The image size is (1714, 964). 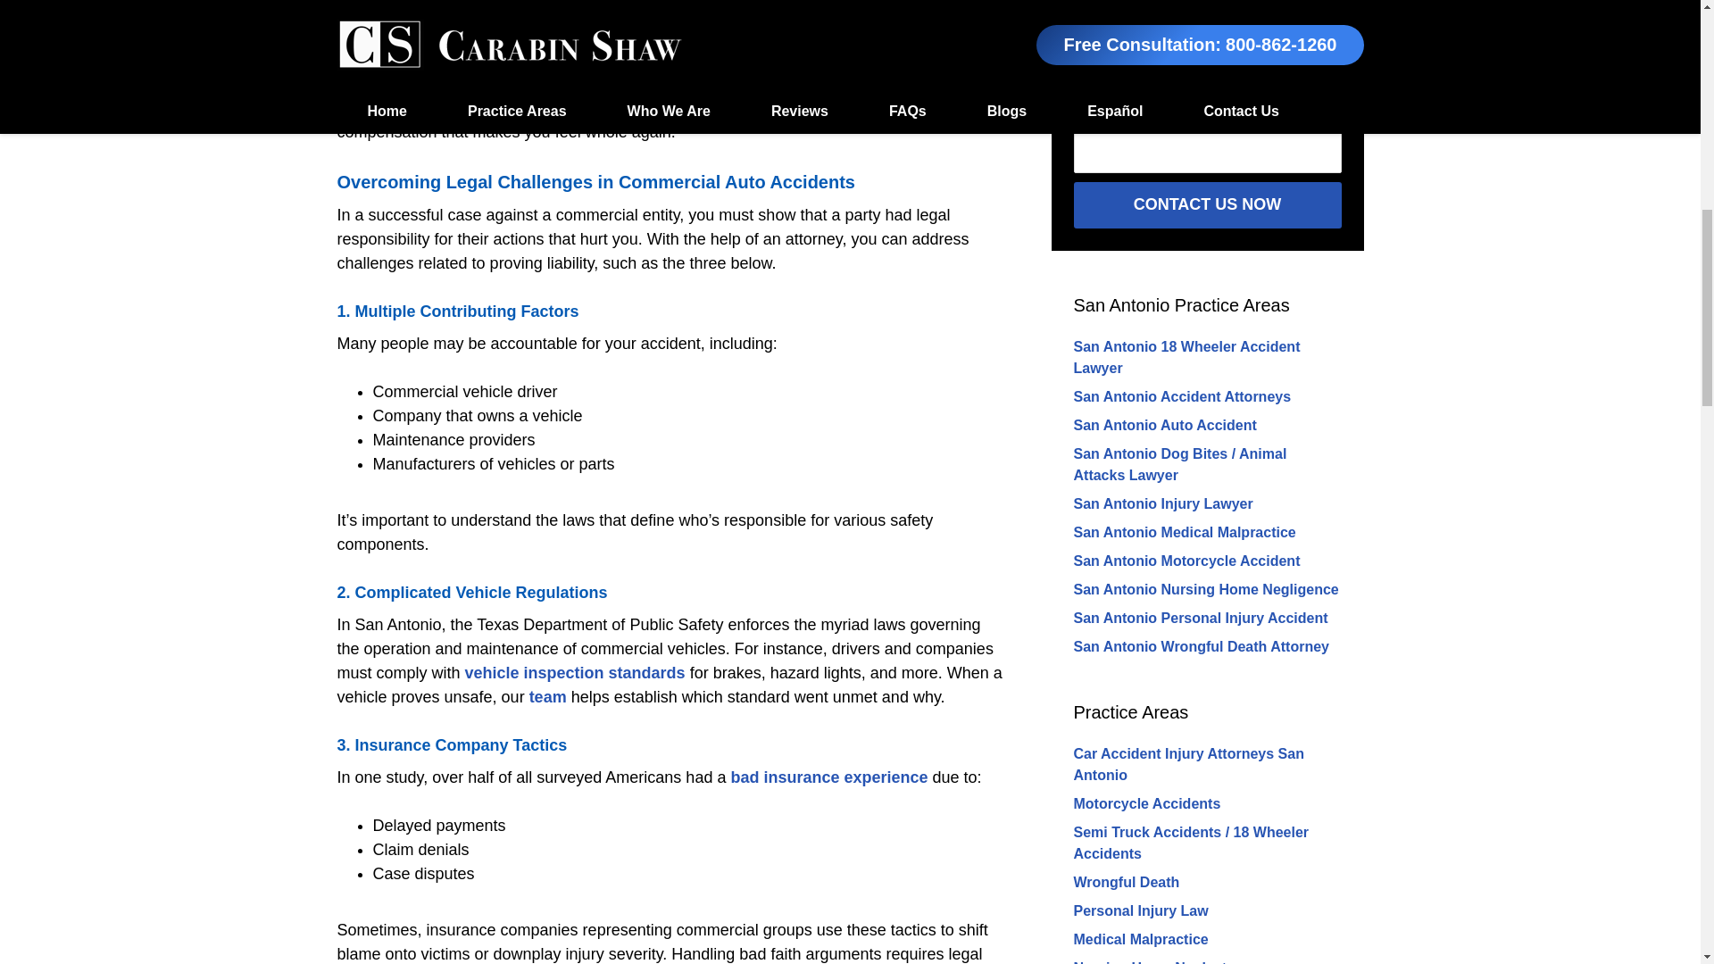 I want to click on vehicle inspection standards, so click(x=575, y=673).